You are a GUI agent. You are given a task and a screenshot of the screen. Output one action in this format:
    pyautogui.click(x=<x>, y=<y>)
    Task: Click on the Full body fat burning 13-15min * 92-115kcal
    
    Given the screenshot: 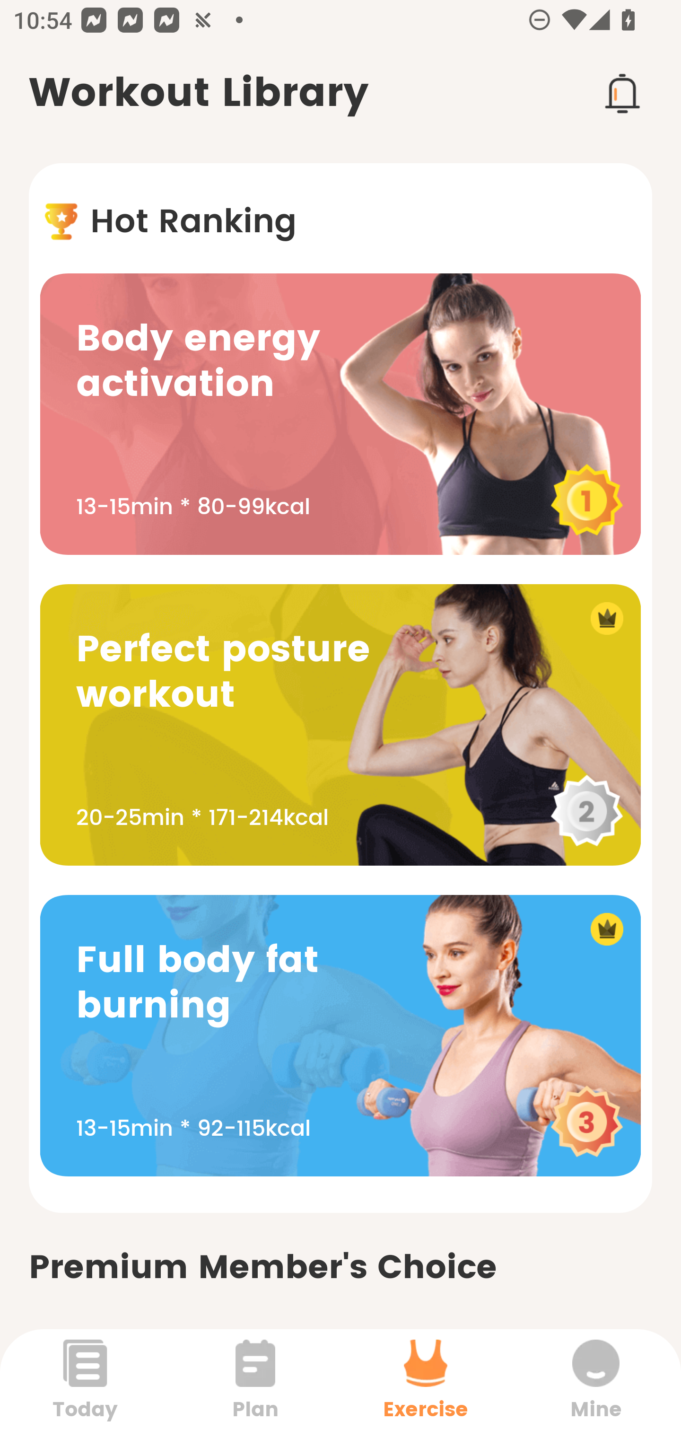 What is the action you would take?
    pyautogui.click(x=340, y=1035)
    